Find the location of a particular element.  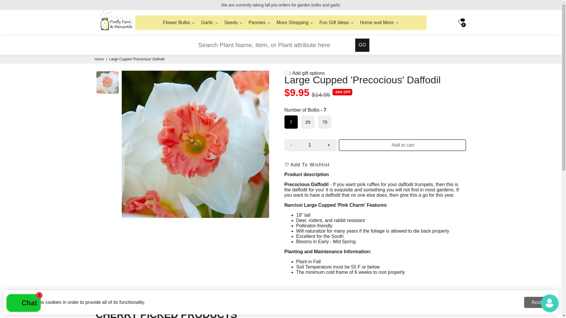

Shopify online store chat is located at coordinates (24, 304).